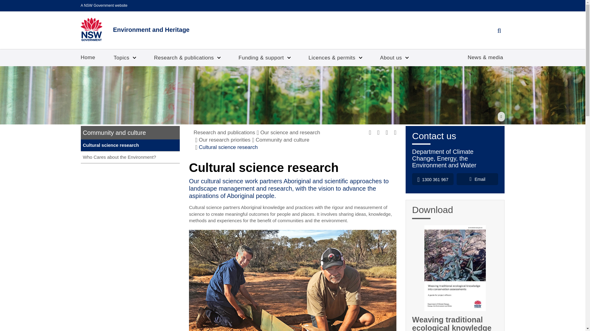 This screenshot has width=590, height=331. What do you see at coordinates (499, 31) in the screenshot?
I see `Show search overlay` at bounding box center [499, 31].